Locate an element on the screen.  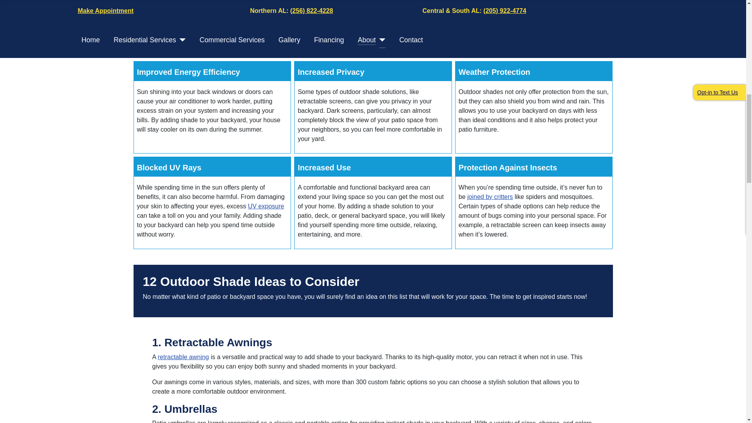
UV exposure is located at coordinates (266, 206).